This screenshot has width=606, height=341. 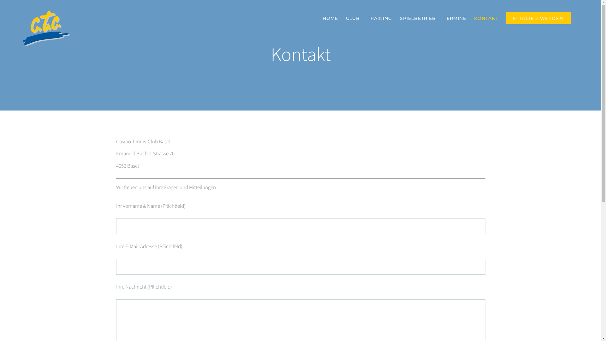 I want to click on SPIELBETRIEB, so click(x=418, y=18).